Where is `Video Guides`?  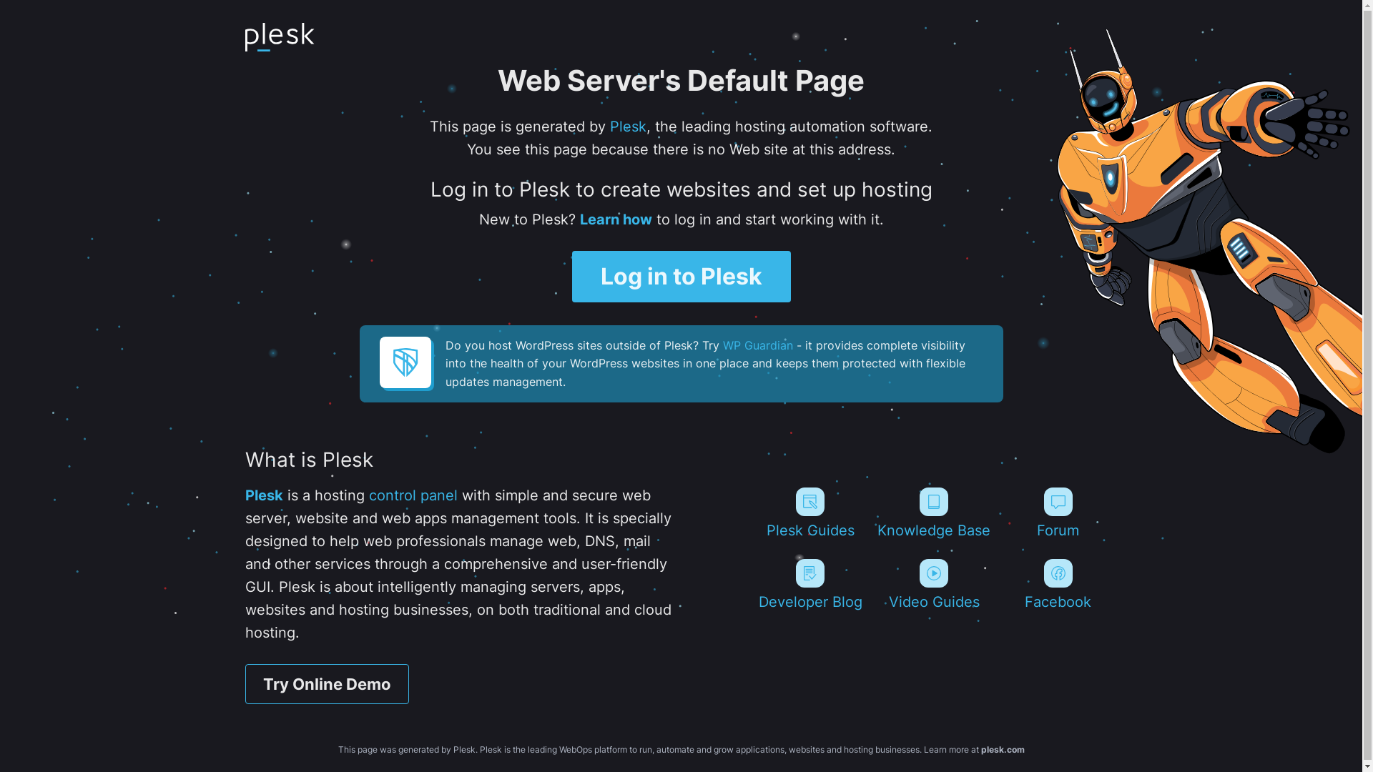 Video Guides is located at coordinates (934, 585).